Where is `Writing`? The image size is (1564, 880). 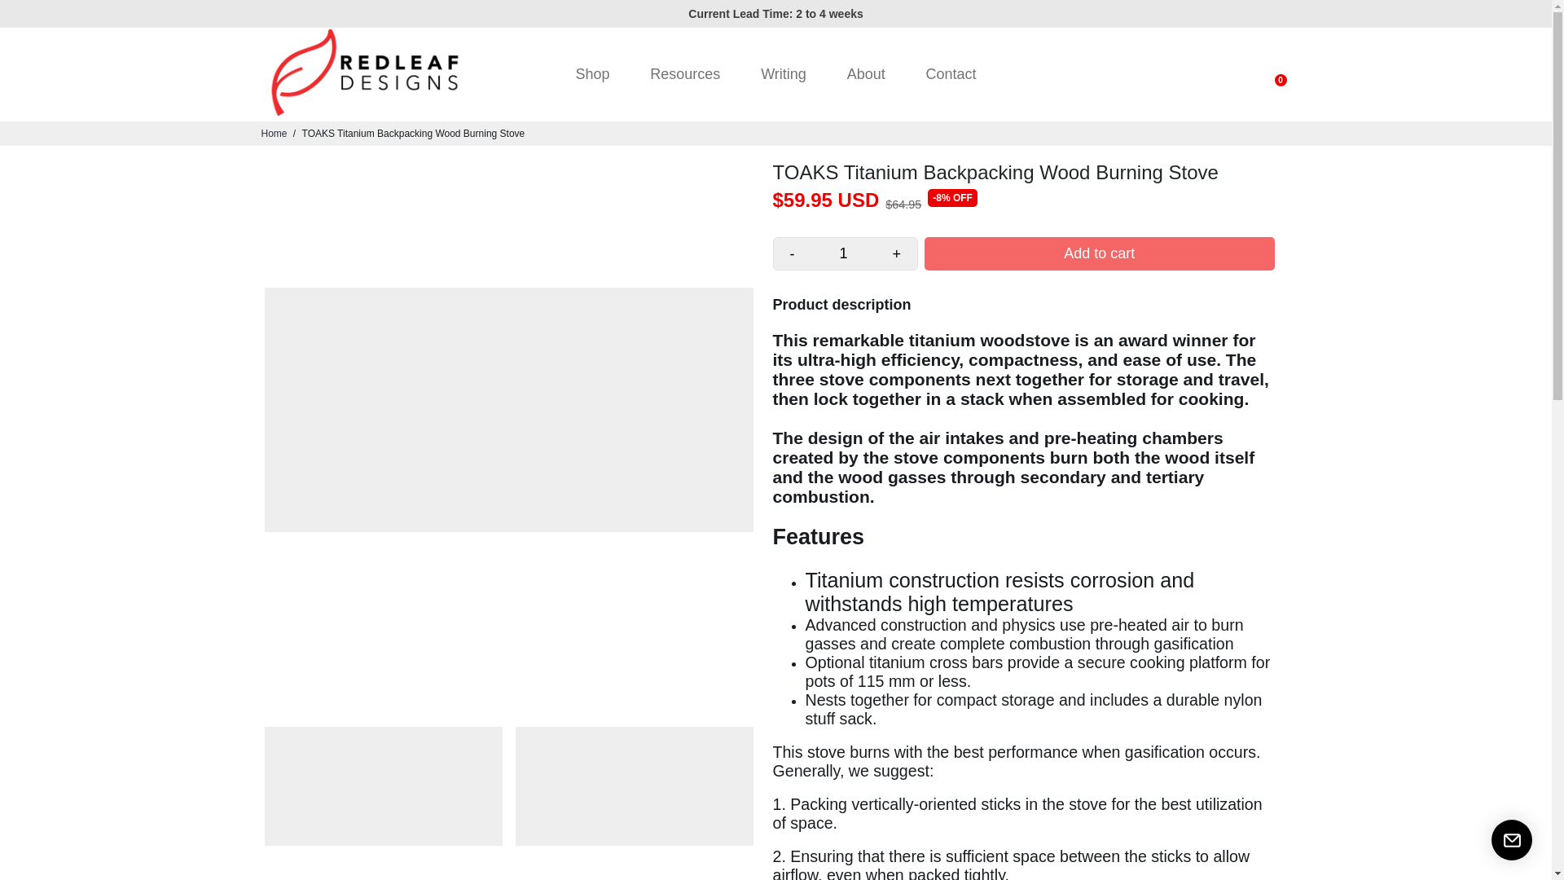
Writing is located at coordinates (783, 74).